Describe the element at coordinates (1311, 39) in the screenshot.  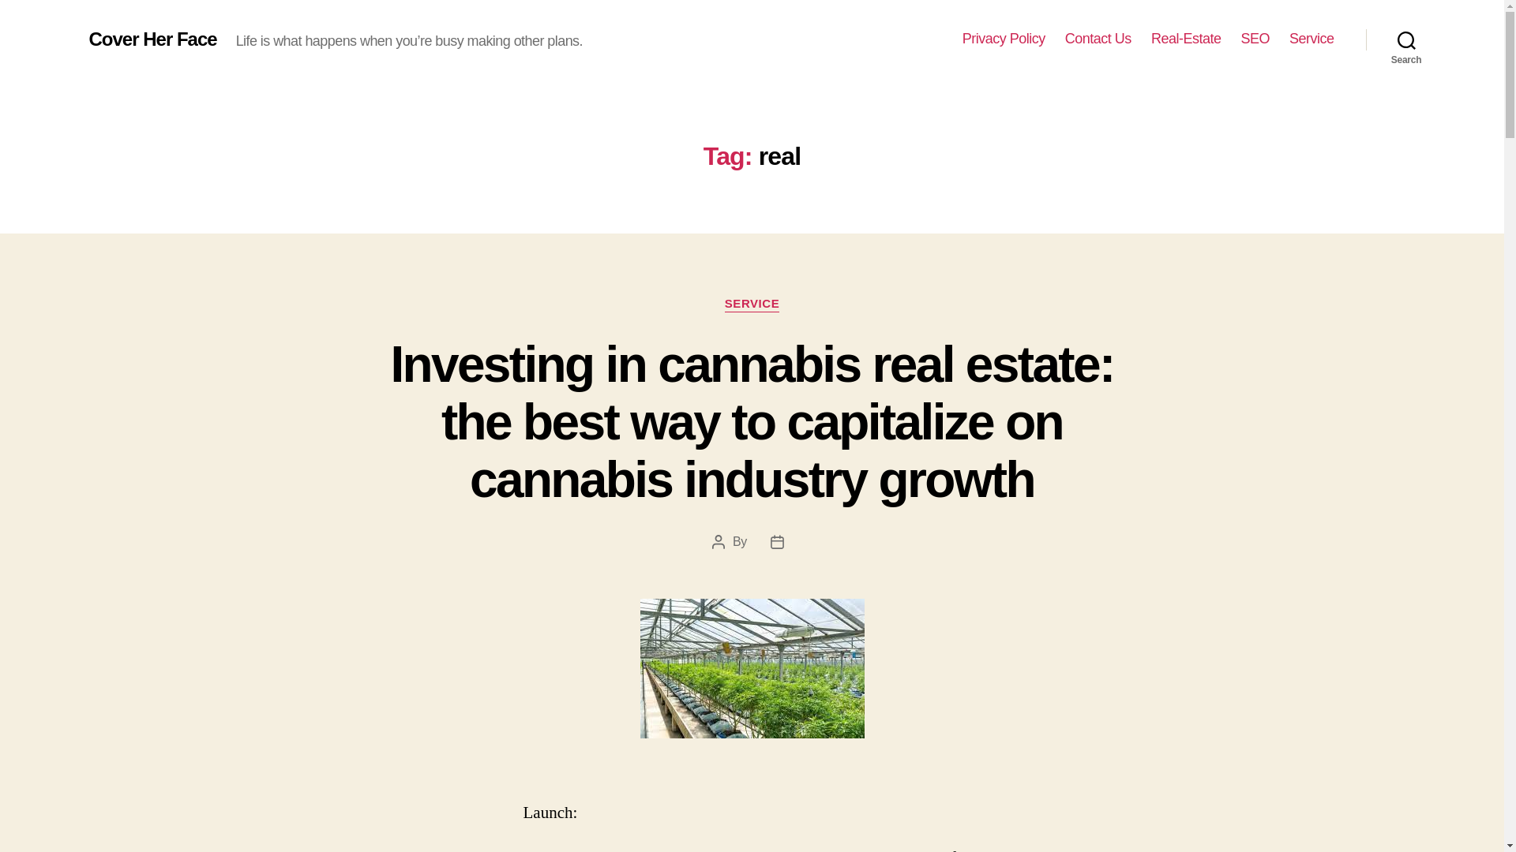
I see `Service` at that location.